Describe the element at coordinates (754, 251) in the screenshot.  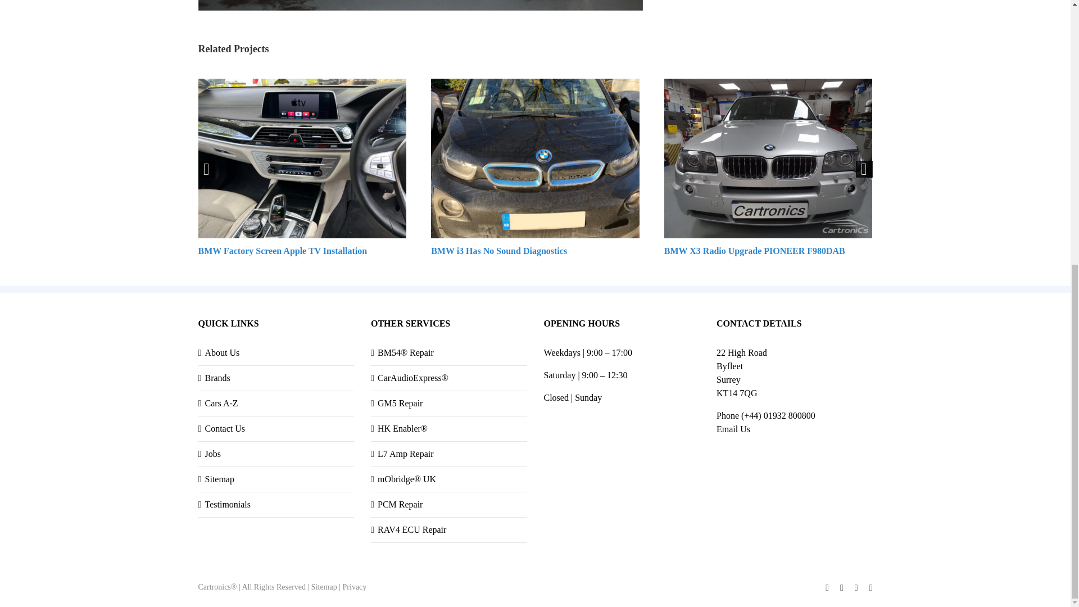
I see `BMW X3 Radio Upgrade PIONEER F980DAB` at that location.